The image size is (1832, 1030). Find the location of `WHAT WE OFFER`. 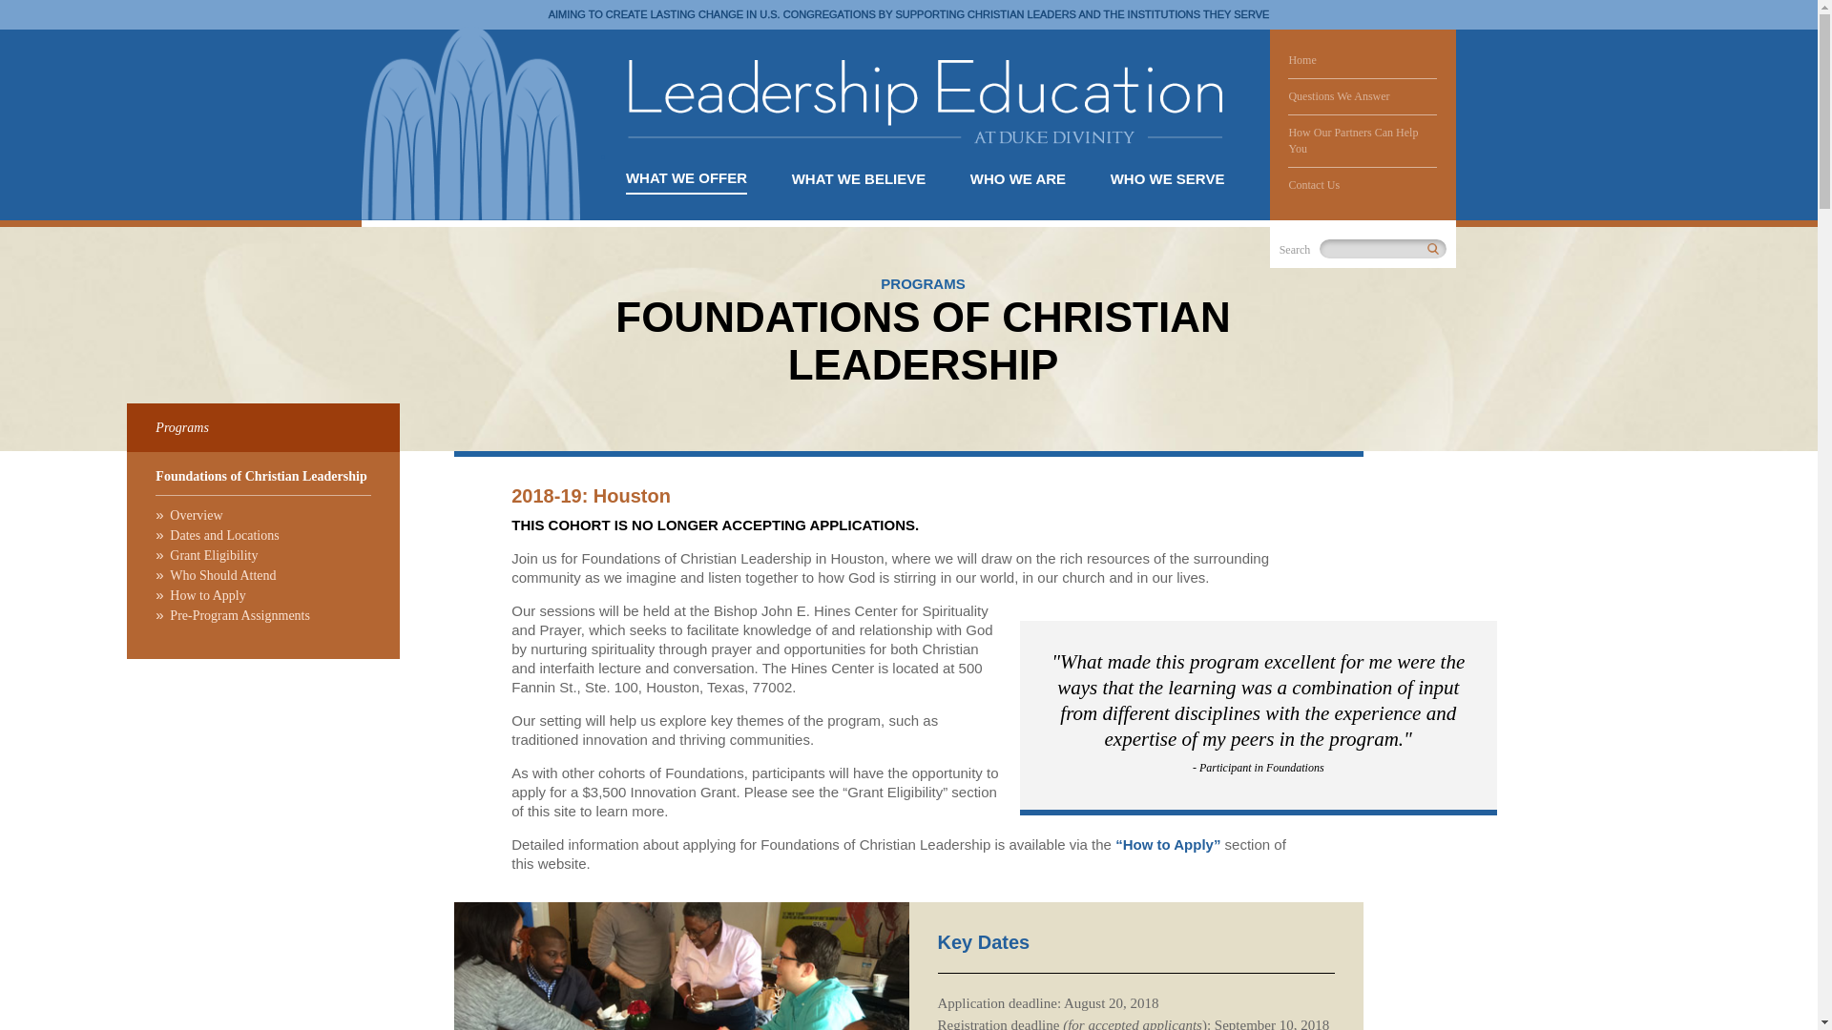

WHAT WE OFFER is located at coordinates (1168, 180).